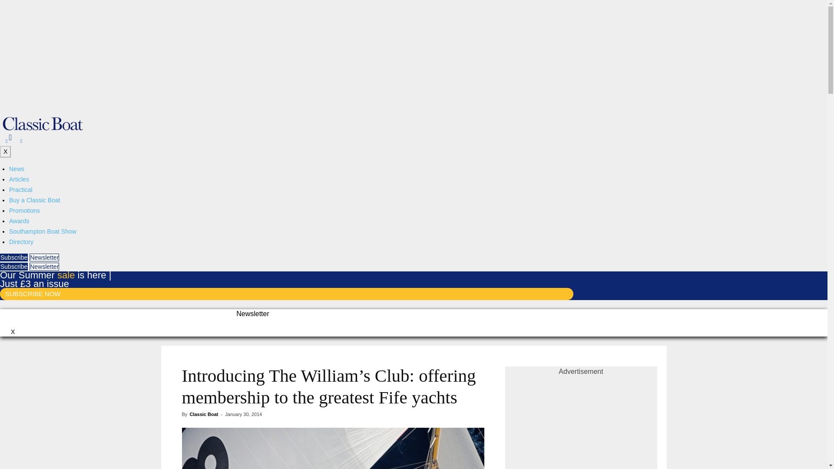 The height and width of the screenshot is (469, 834). I want to click on X, so click(5, 151).